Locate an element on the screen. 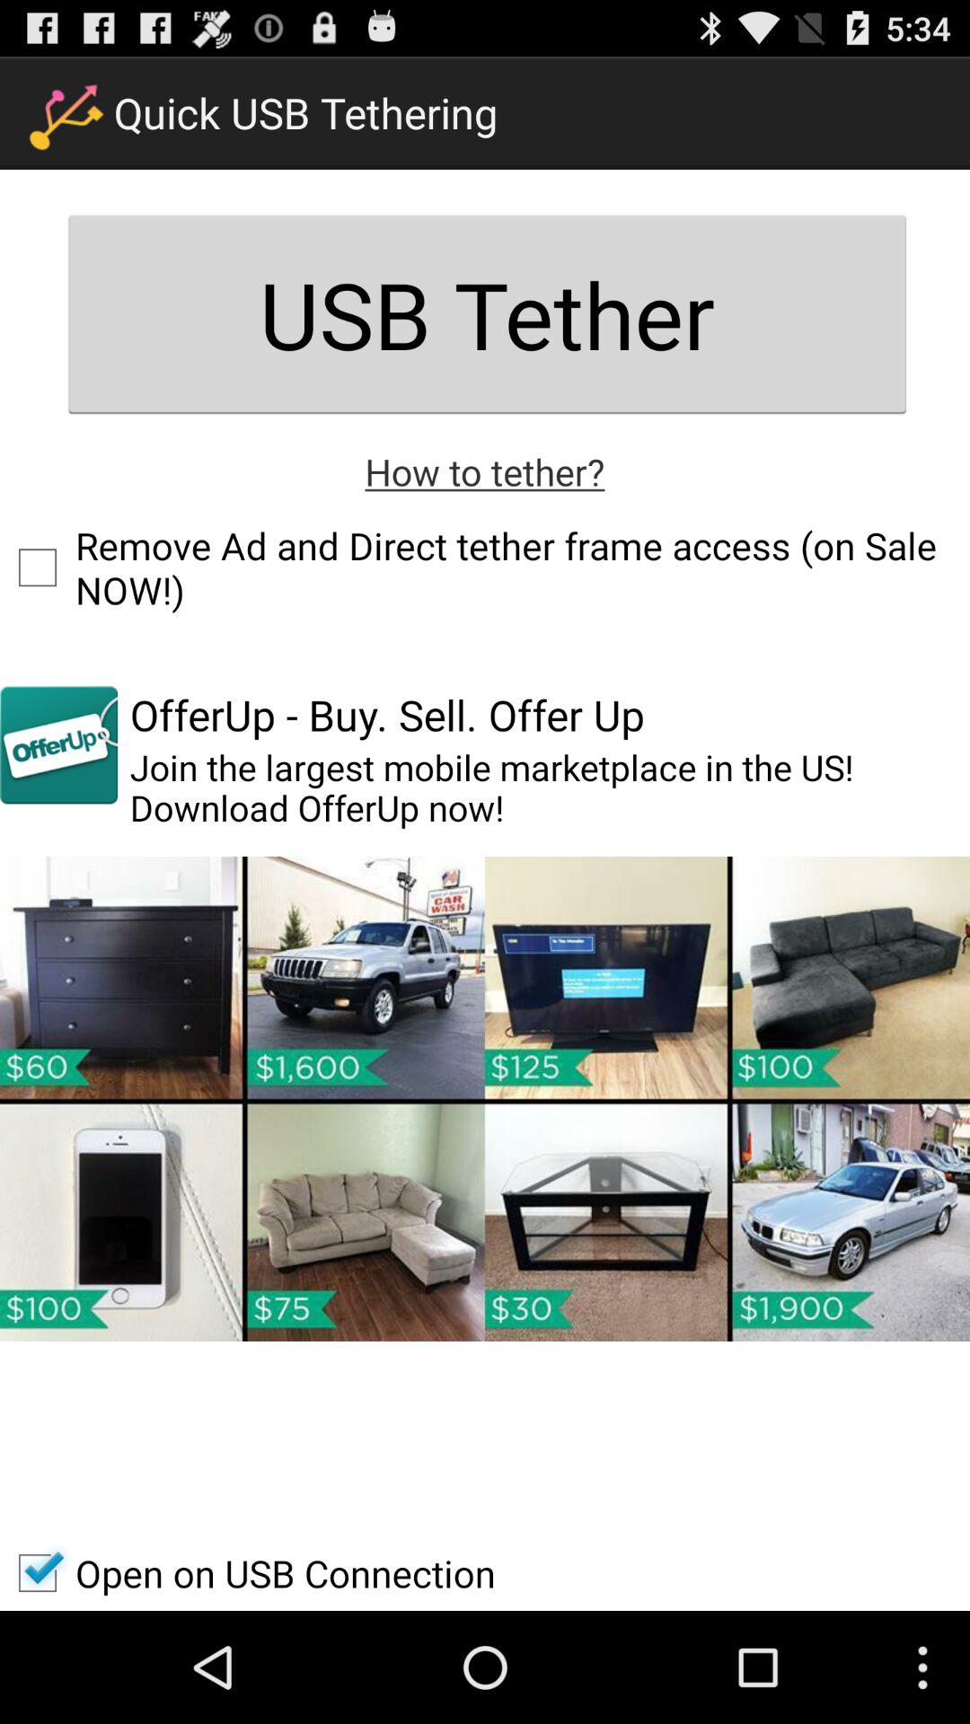 This screenshot has height=1724, width=970. choose the app to the left of offerup buy sell item is located at coordinates (59, 745).